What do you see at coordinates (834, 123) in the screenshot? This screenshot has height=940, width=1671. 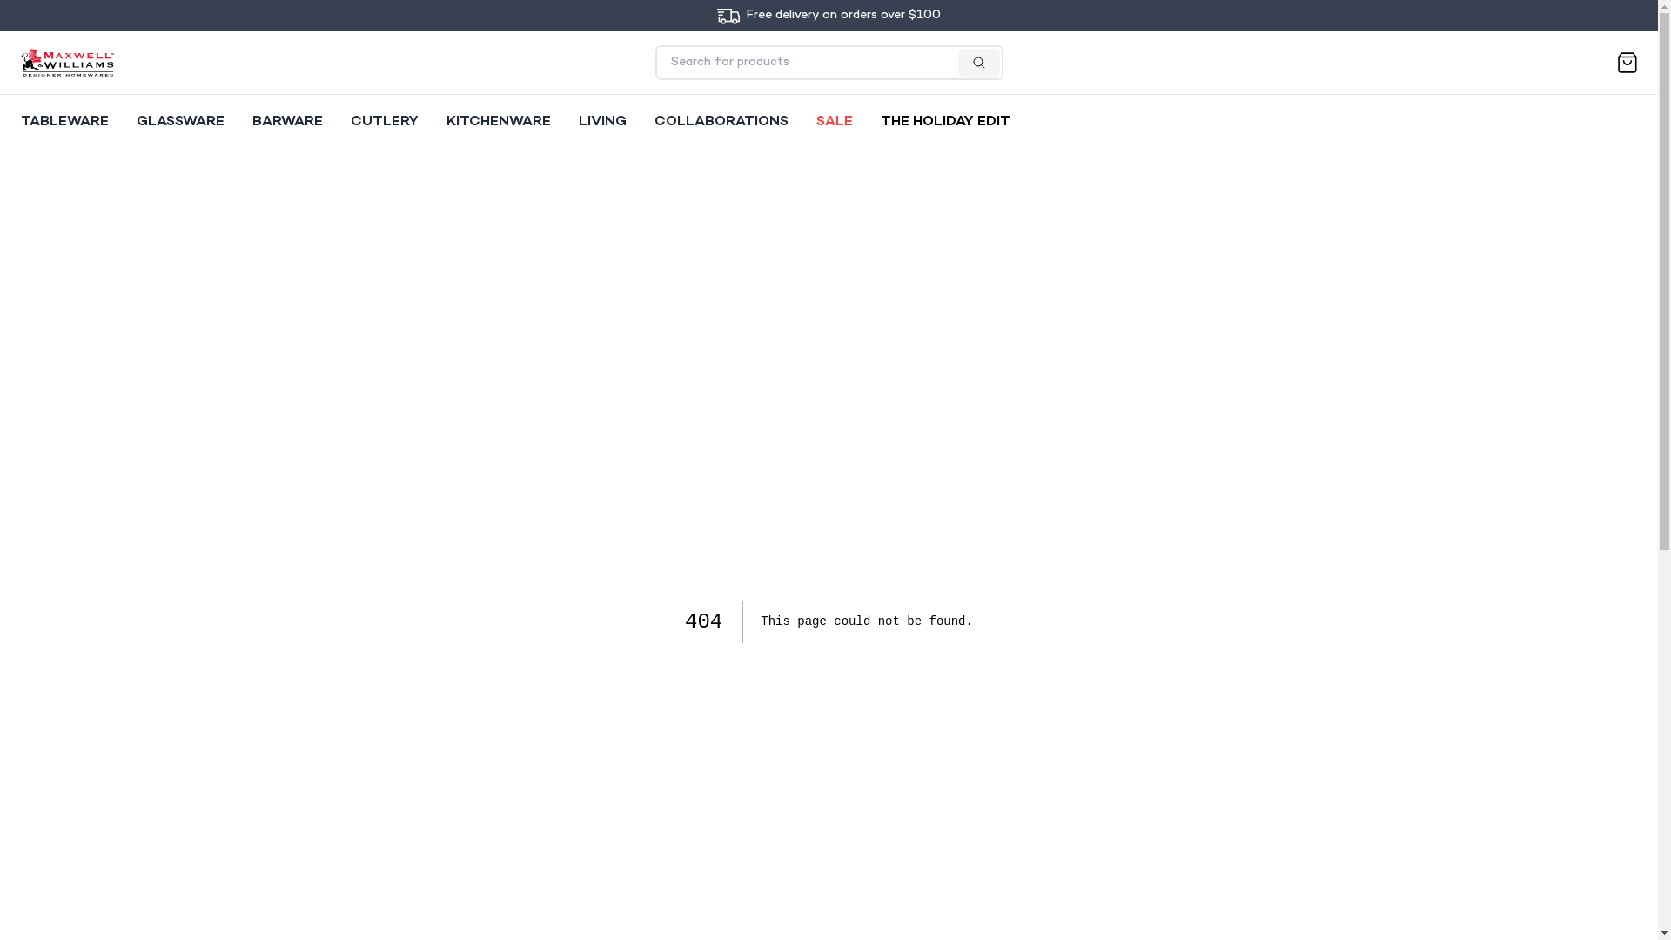 I see `SALE` at bounding box center [834, 123].